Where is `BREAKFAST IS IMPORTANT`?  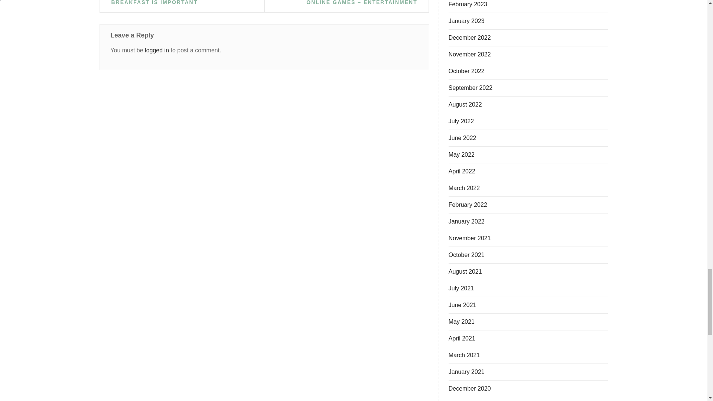
BREAKFAST IS IMPORTANT is located at coordinates (154, 3).